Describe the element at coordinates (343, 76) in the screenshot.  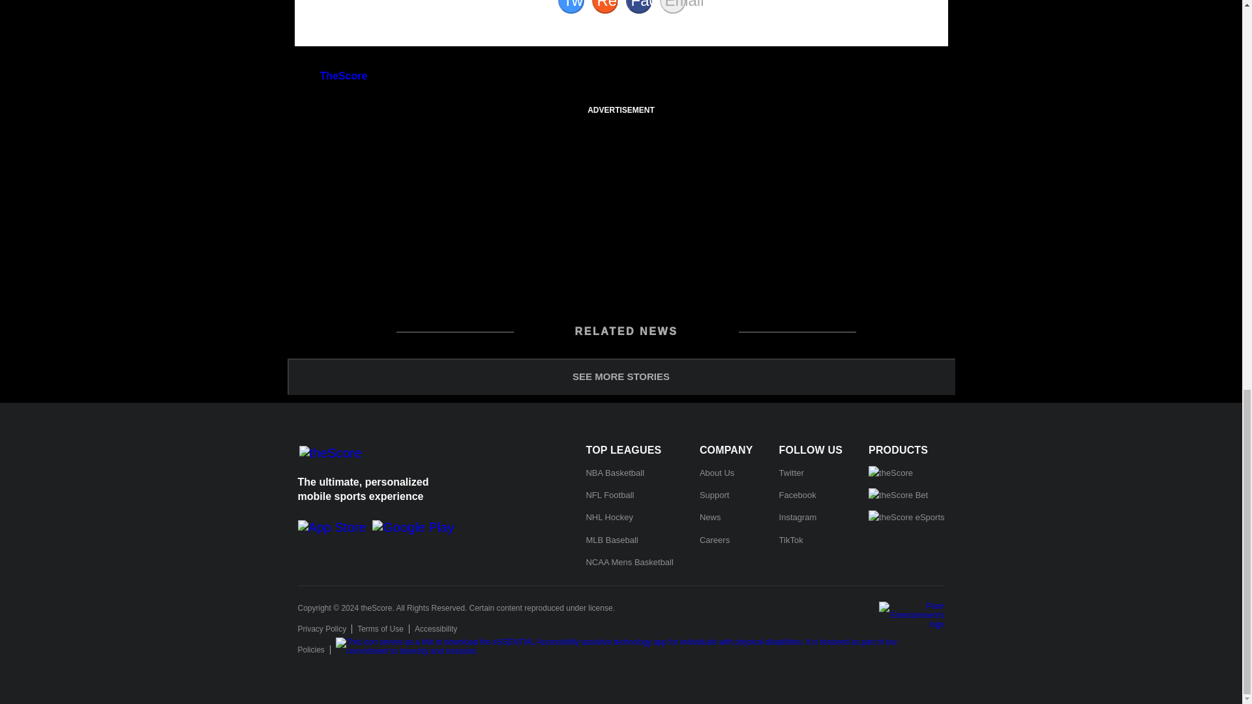
I see `TheScore` at that location.